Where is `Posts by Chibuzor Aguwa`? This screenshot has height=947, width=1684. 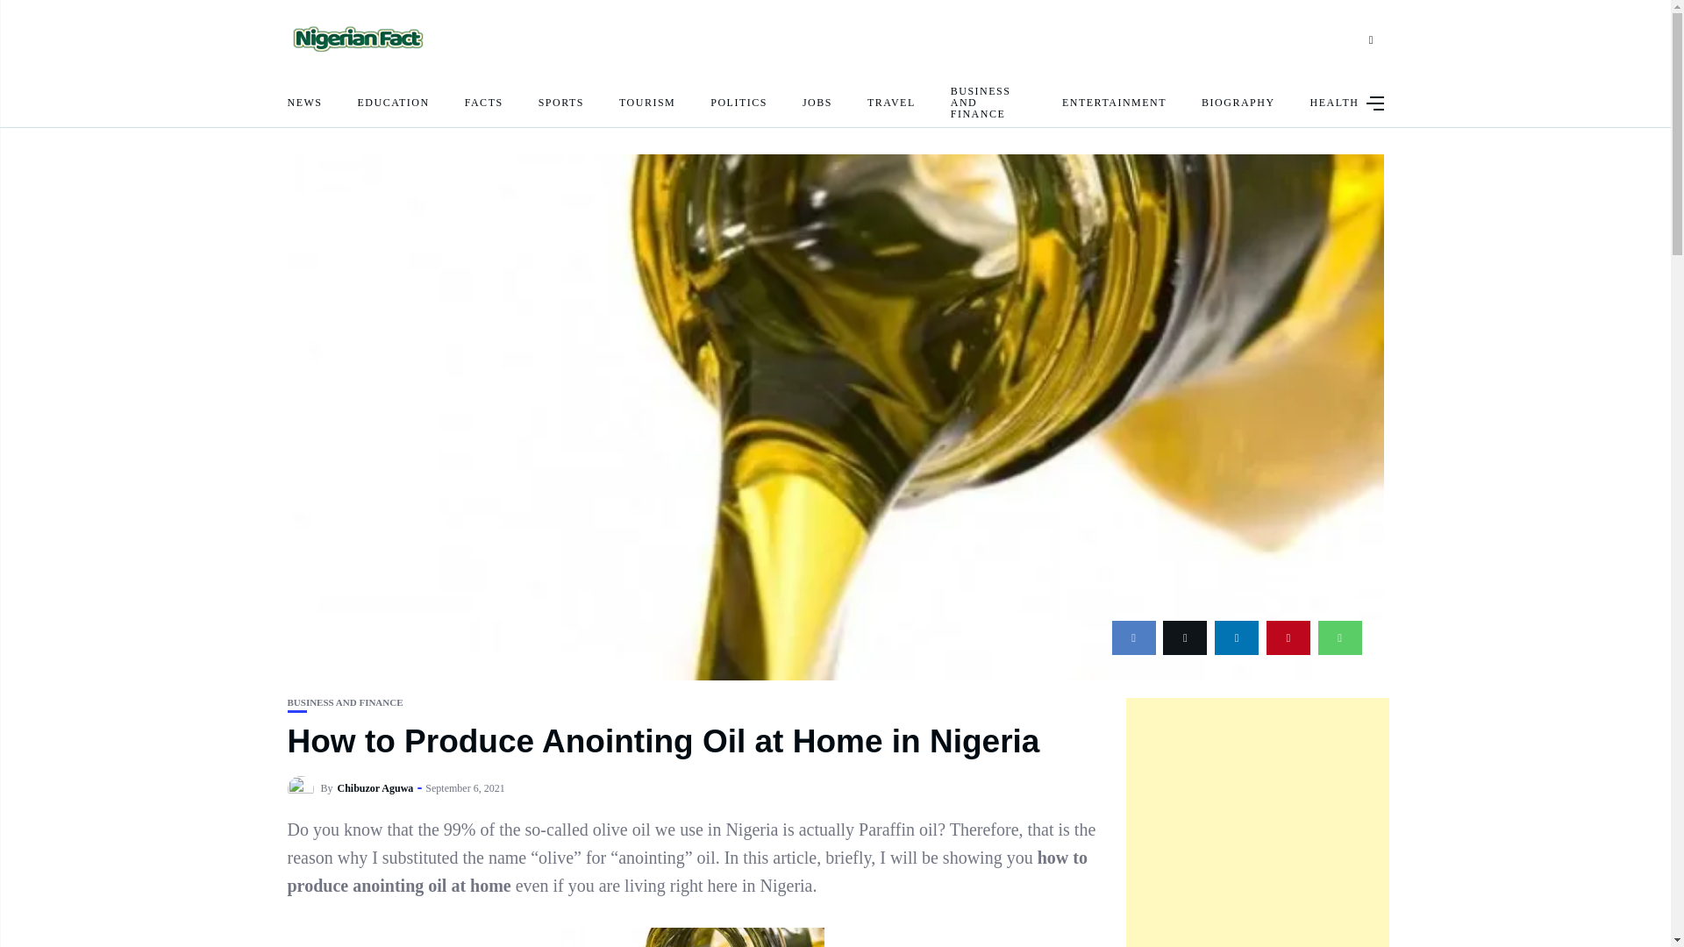 Posts by Chibuzor Aguwa is located at coordinates (375, 788).